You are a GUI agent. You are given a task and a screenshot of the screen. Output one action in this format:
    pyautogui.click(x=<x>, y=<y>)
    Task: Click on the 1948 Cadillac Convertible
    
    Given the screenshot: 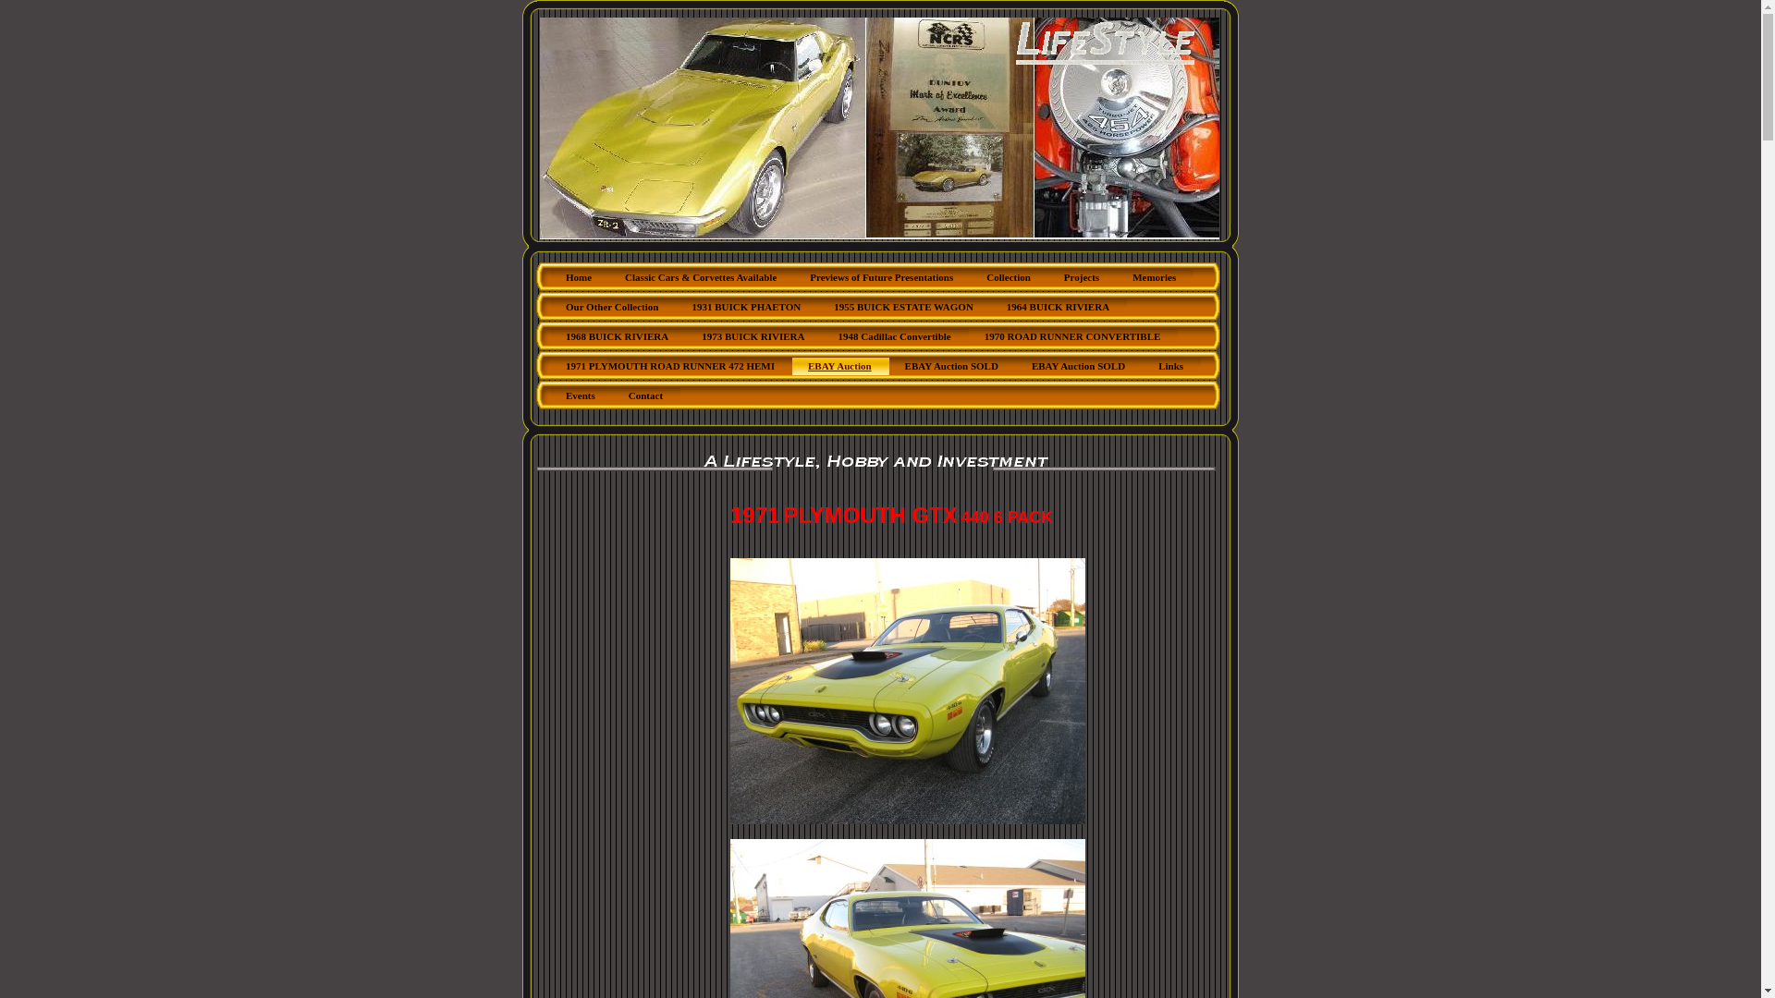 What is the action you would take?
    pyautogui.click(x=896, y=338)
    